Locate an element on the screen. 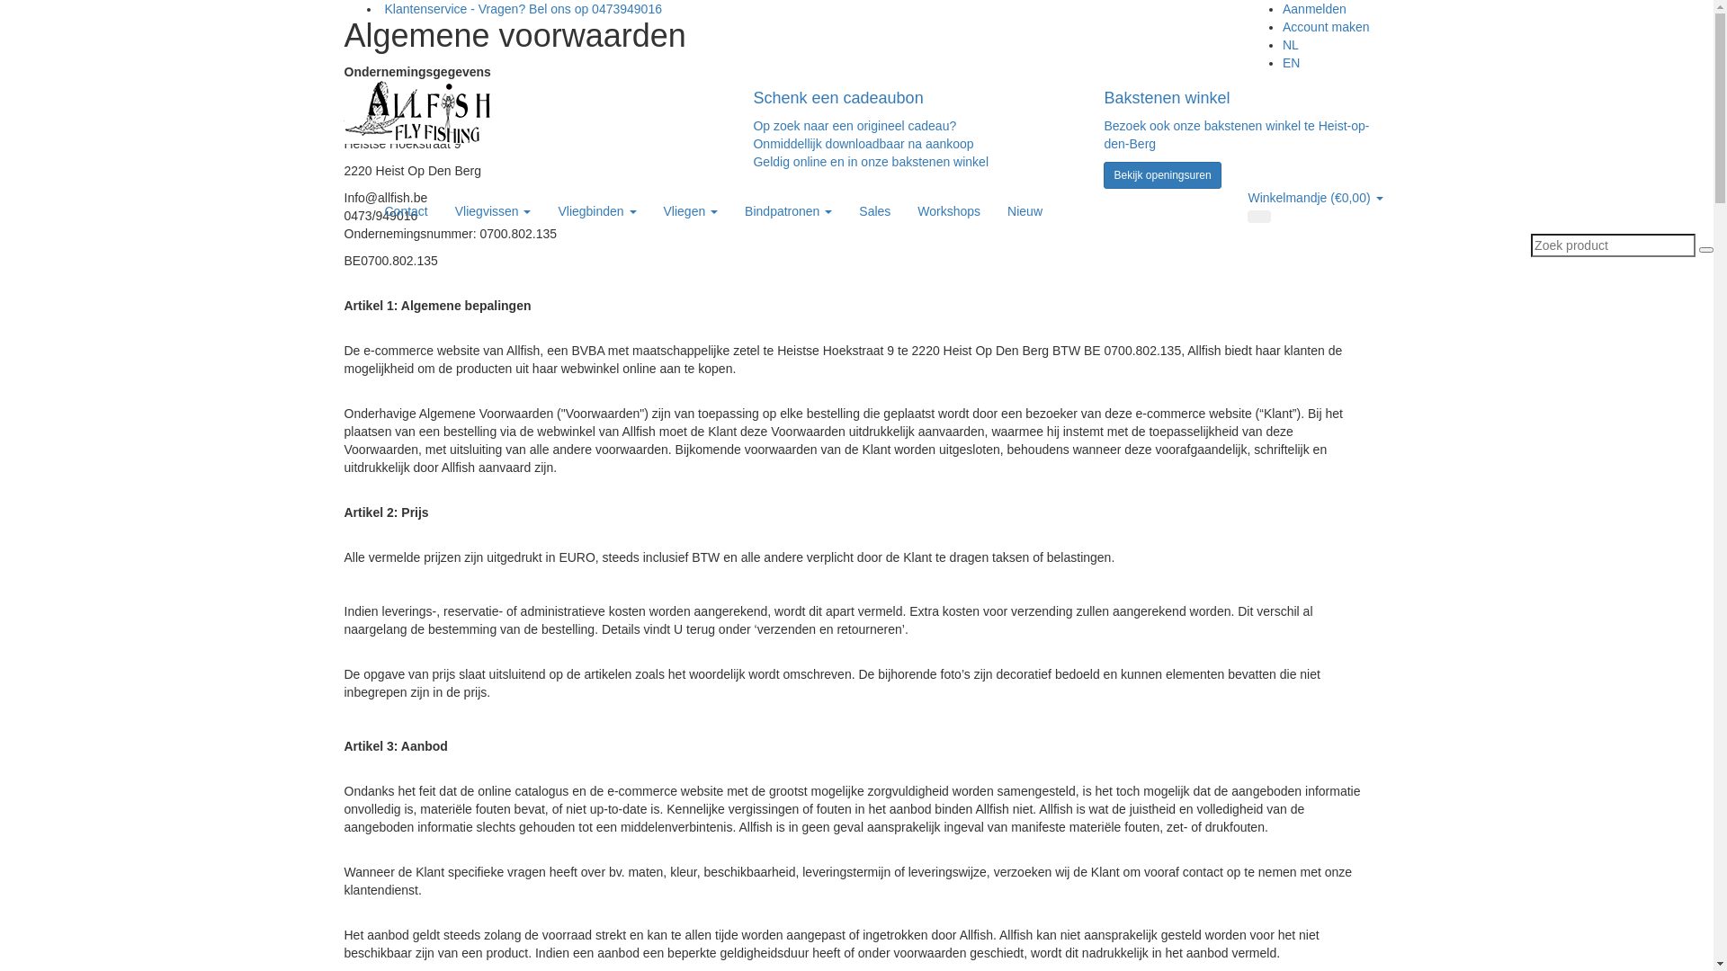 The image size is (1727, 971). Bindpatronen is located at coordinates (788, 211).